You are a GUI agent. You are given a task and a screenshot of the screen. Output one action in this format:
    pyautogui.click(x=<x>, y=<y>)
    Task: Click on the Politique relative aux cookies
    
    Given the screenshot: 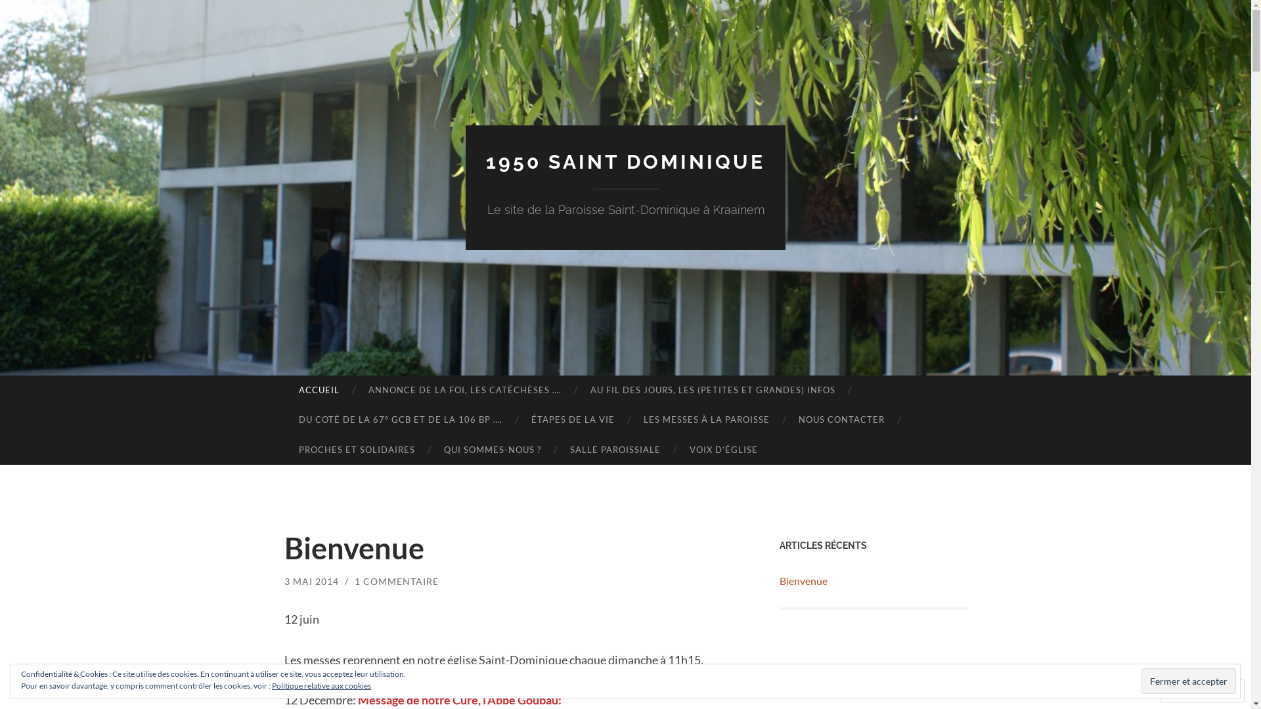 What is the action you would take?
    pyautogui.click(x=322, y=685)
    